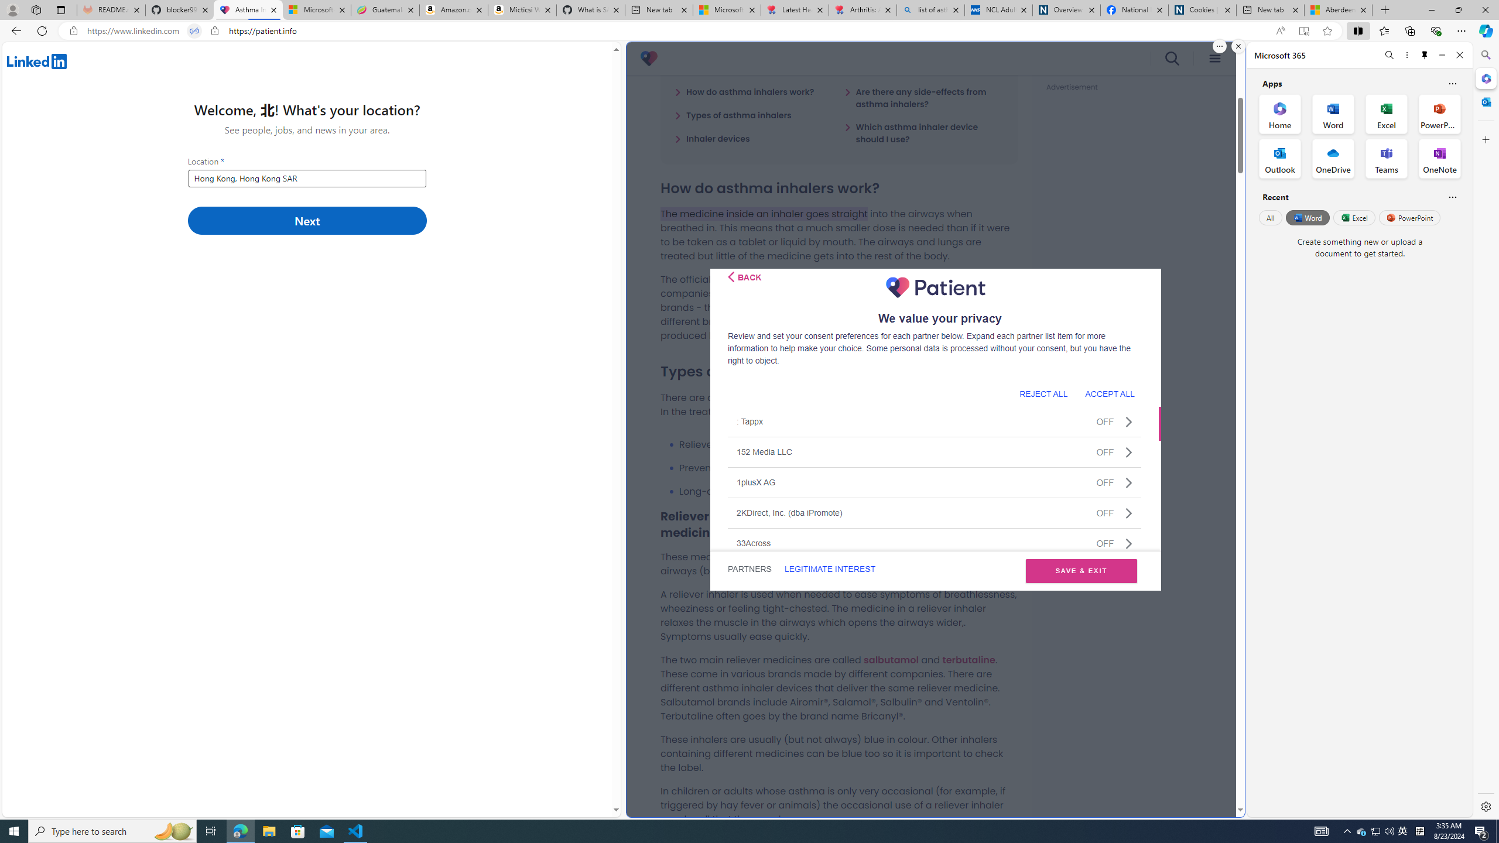 This screenshot has width=1499, height=843. What do you see at coordinates (1452, 197) in the screenshot?
I see `Is this helpful?` at bounding box center [1452, 197].